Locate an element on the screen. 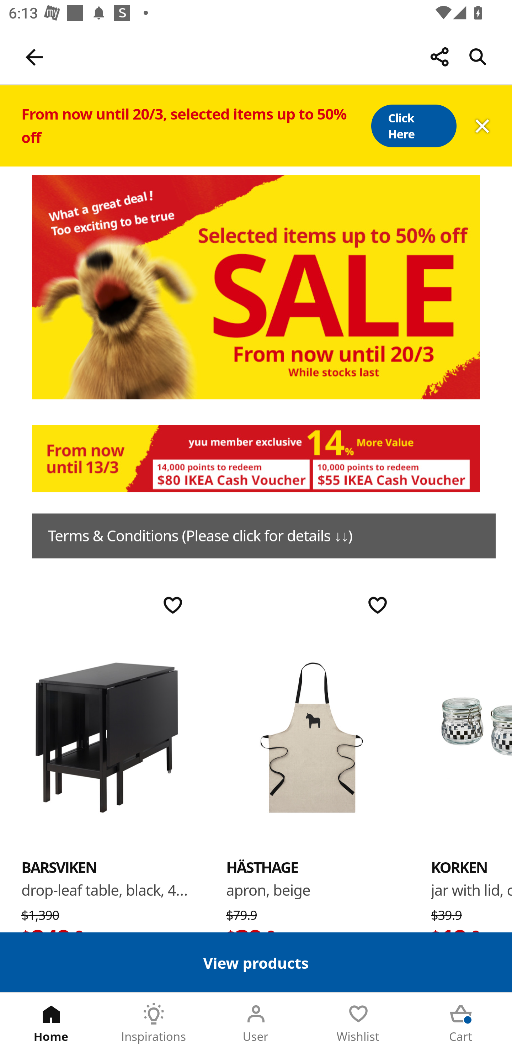  Home
Tab 1 of 5 is located at coordinates (51, 1023).